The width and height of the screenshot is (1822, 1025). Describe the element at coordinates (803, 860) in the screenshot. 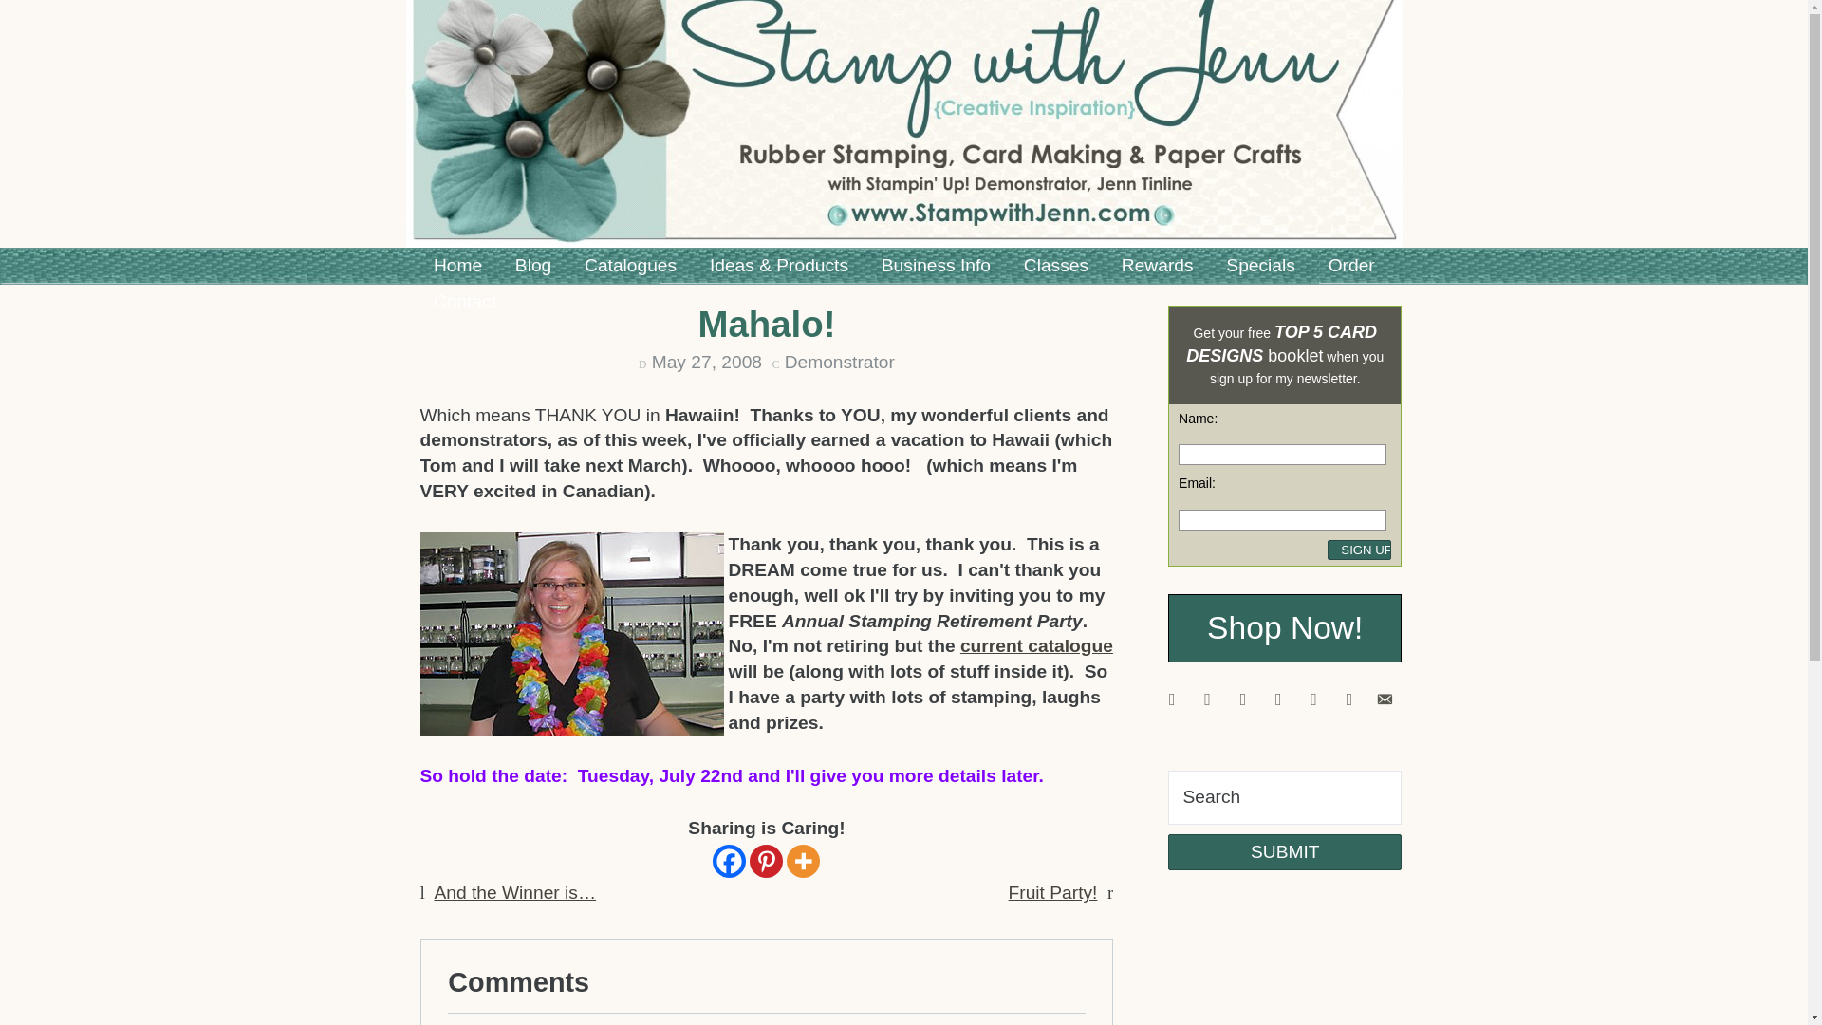

I see `More` at that location.